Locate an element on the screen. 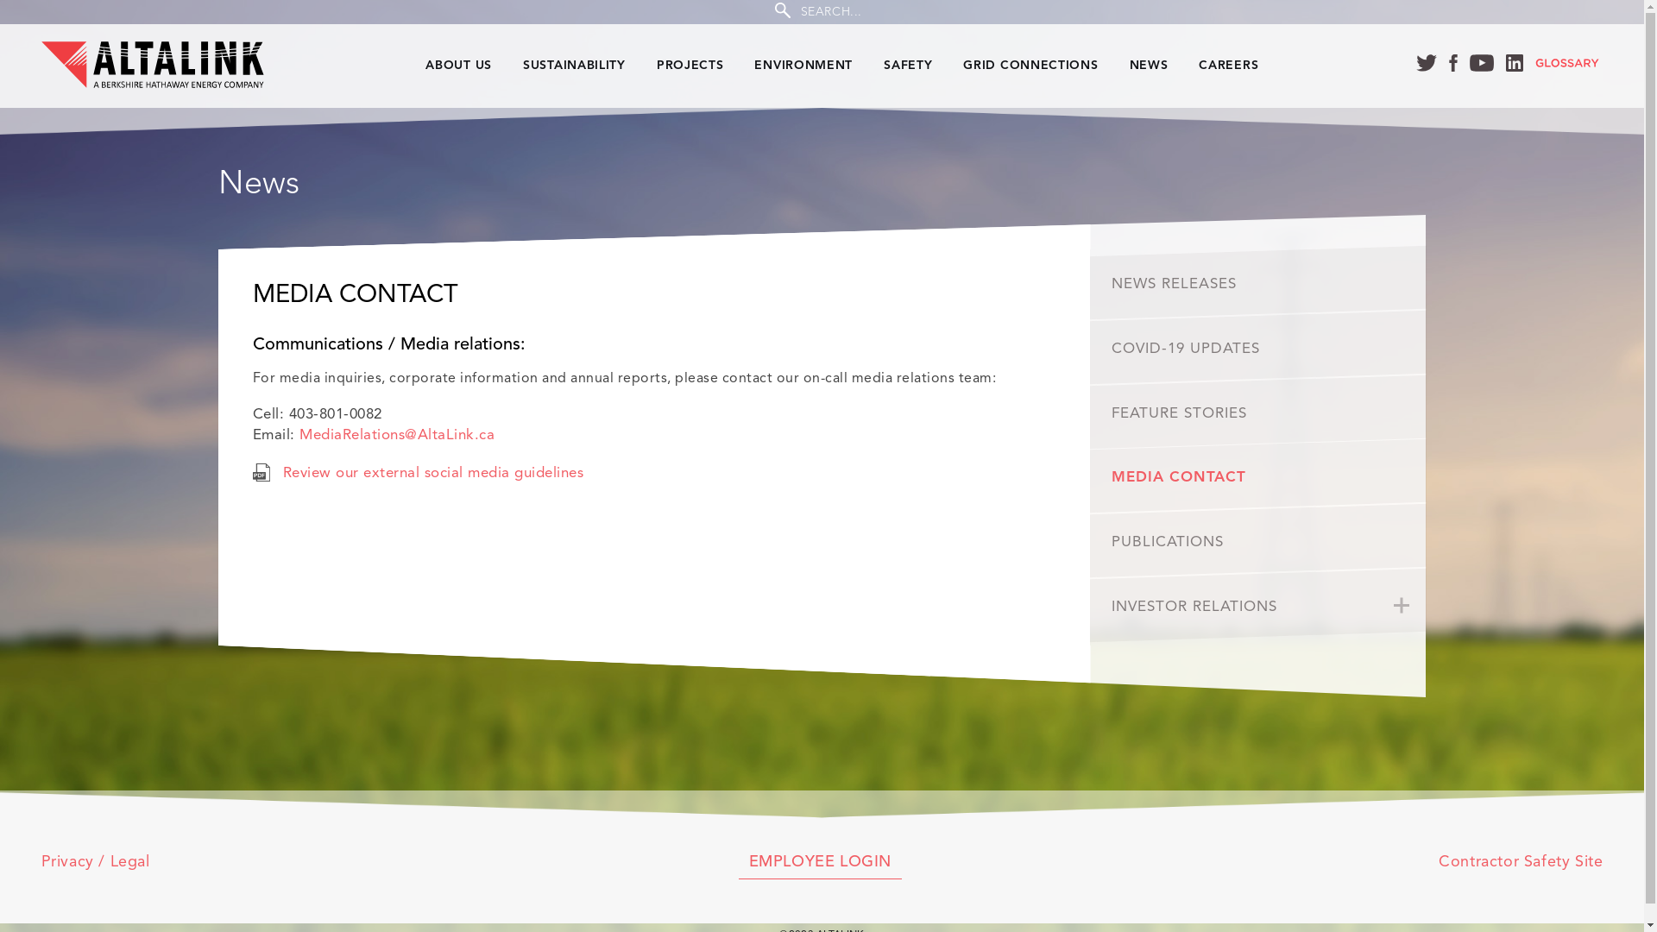 The image size is (1657, 932). PROJECTS is located at coordinates (690, 66).